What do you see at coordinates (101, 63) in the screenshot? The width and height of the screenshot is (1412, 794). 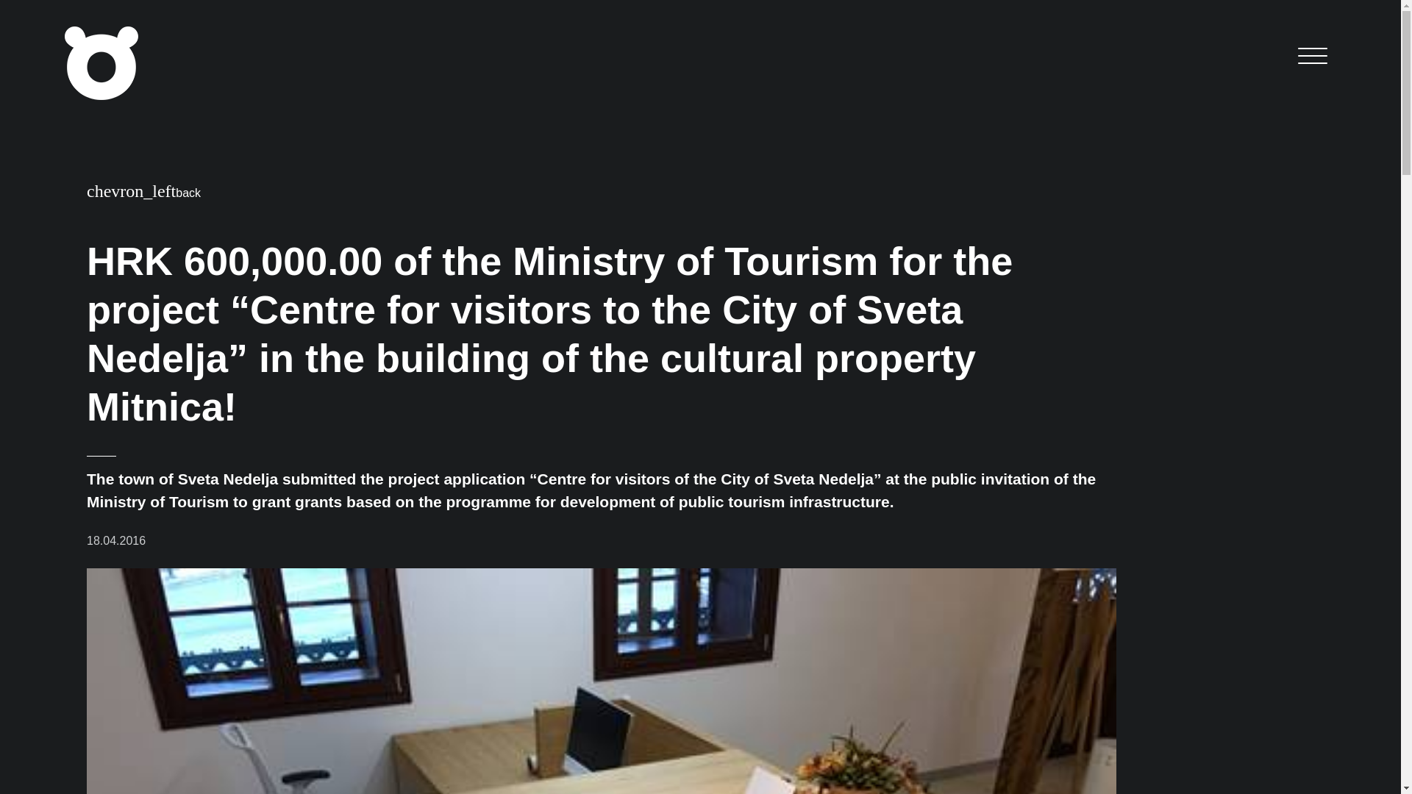 I see `Pandopad` at bounding box center [101, 63].